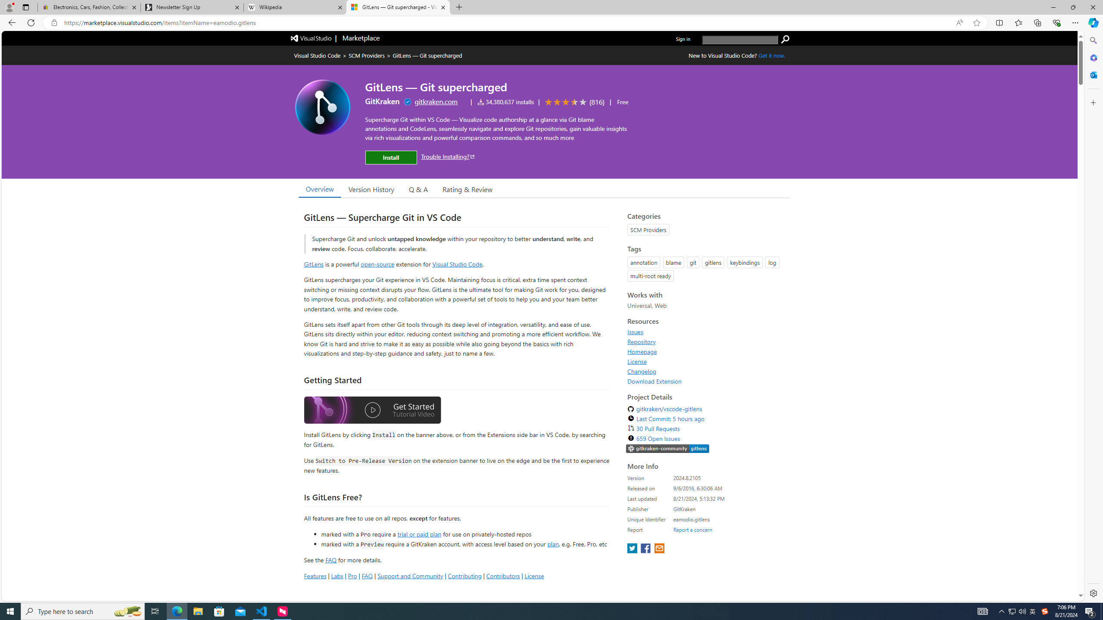  What do you see at coordinates (642, 351) in the screenshot?
I see `Homepage` at bounding box center [642, 351].